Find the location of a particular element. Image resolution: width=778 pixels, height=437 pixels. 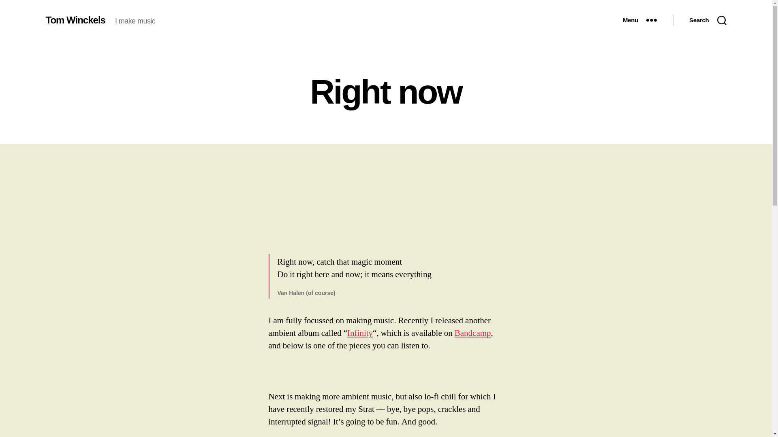

Search is located at coordinates (707, 20).